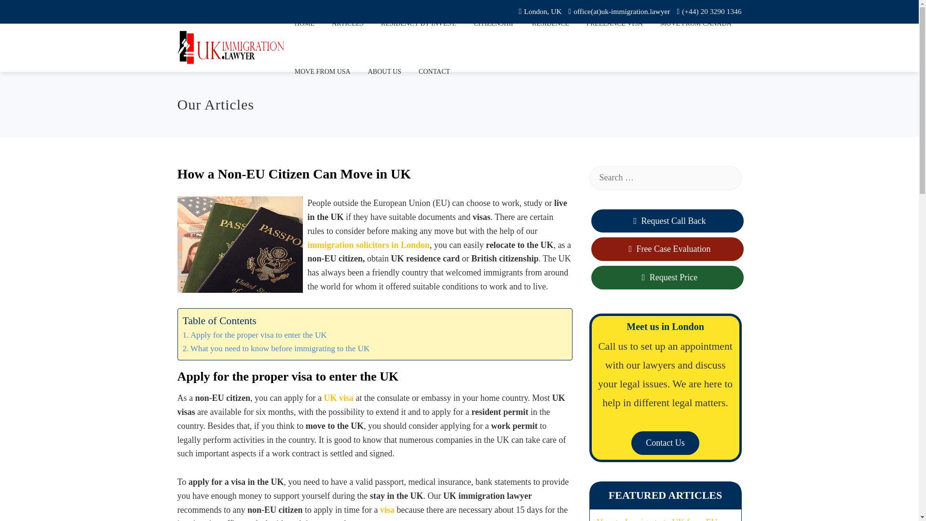 This screenshot has height=521, width=926. What do you see at coordinates (276, 348) in the screenshot?
I see `What you need to know before immigrating to the UK` at bounding box center [276, 348].